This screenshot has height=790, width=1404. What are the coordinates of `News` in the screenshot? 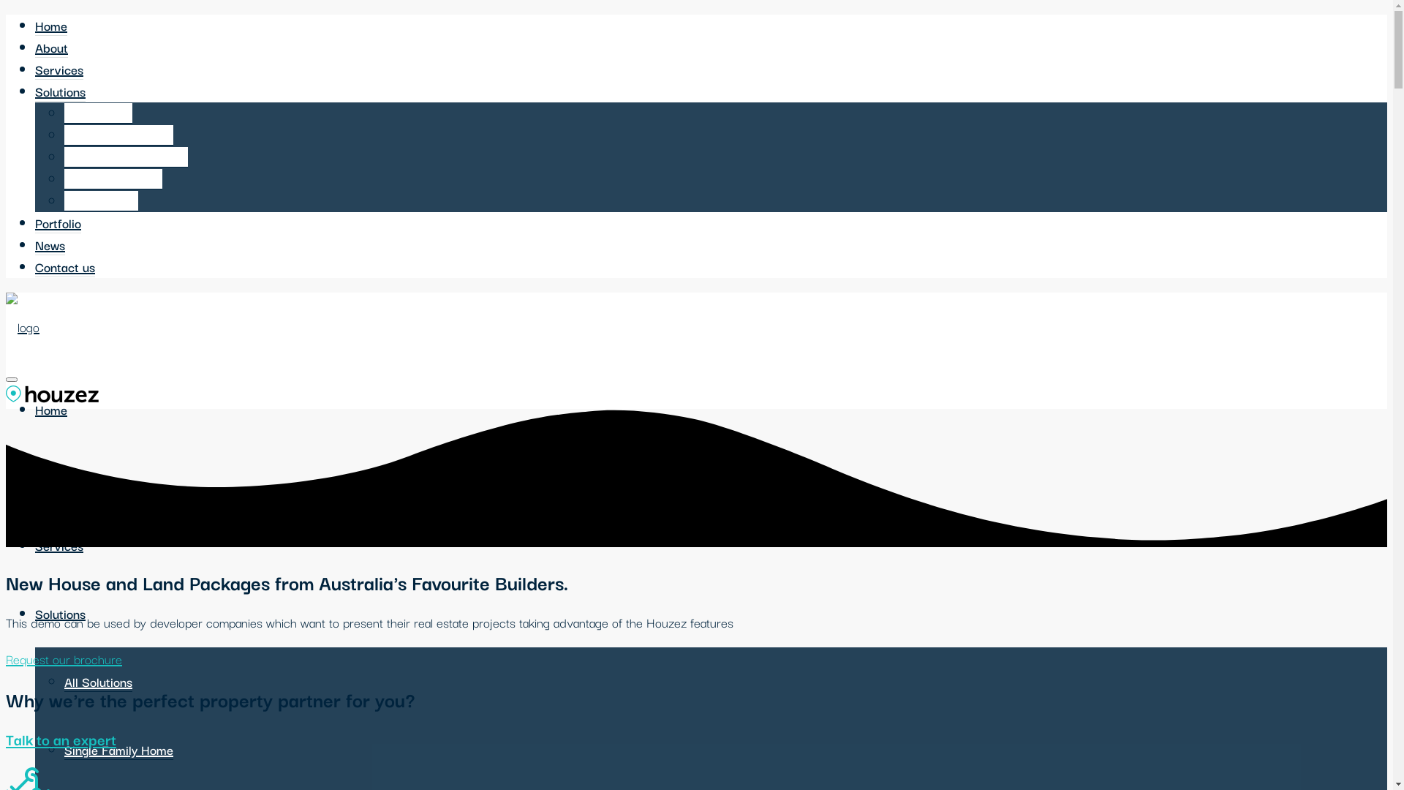 It's located at (50, 245).